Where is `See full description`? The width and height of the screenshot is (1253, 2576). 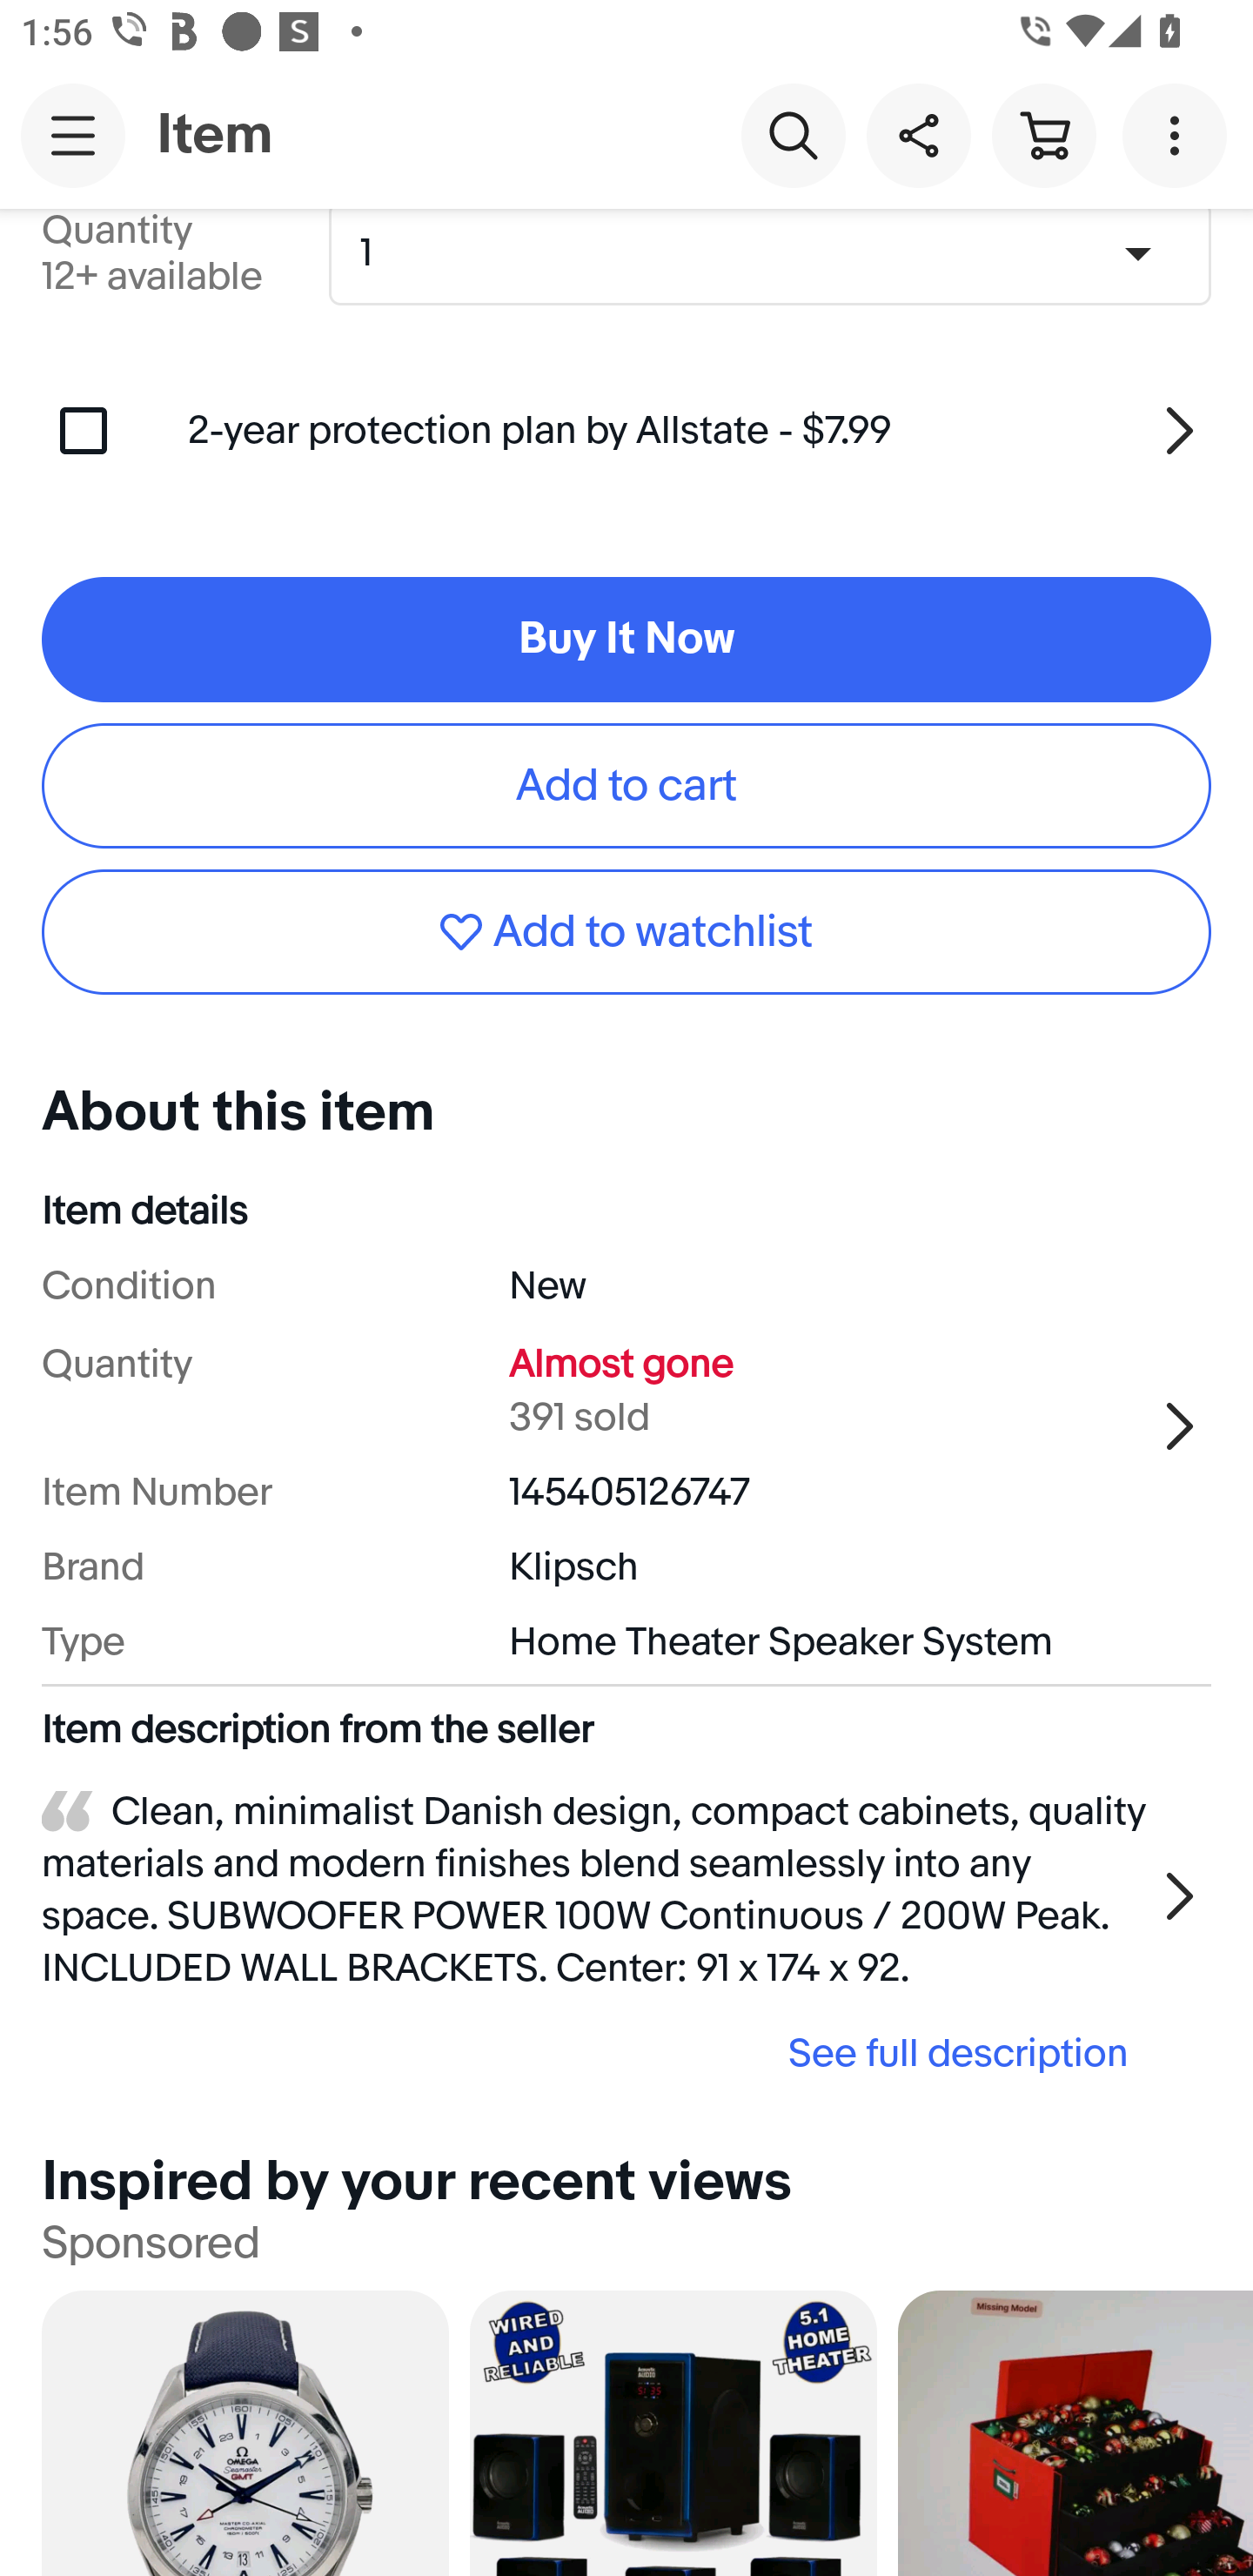
See full description is located at coordinates (595, 2051).